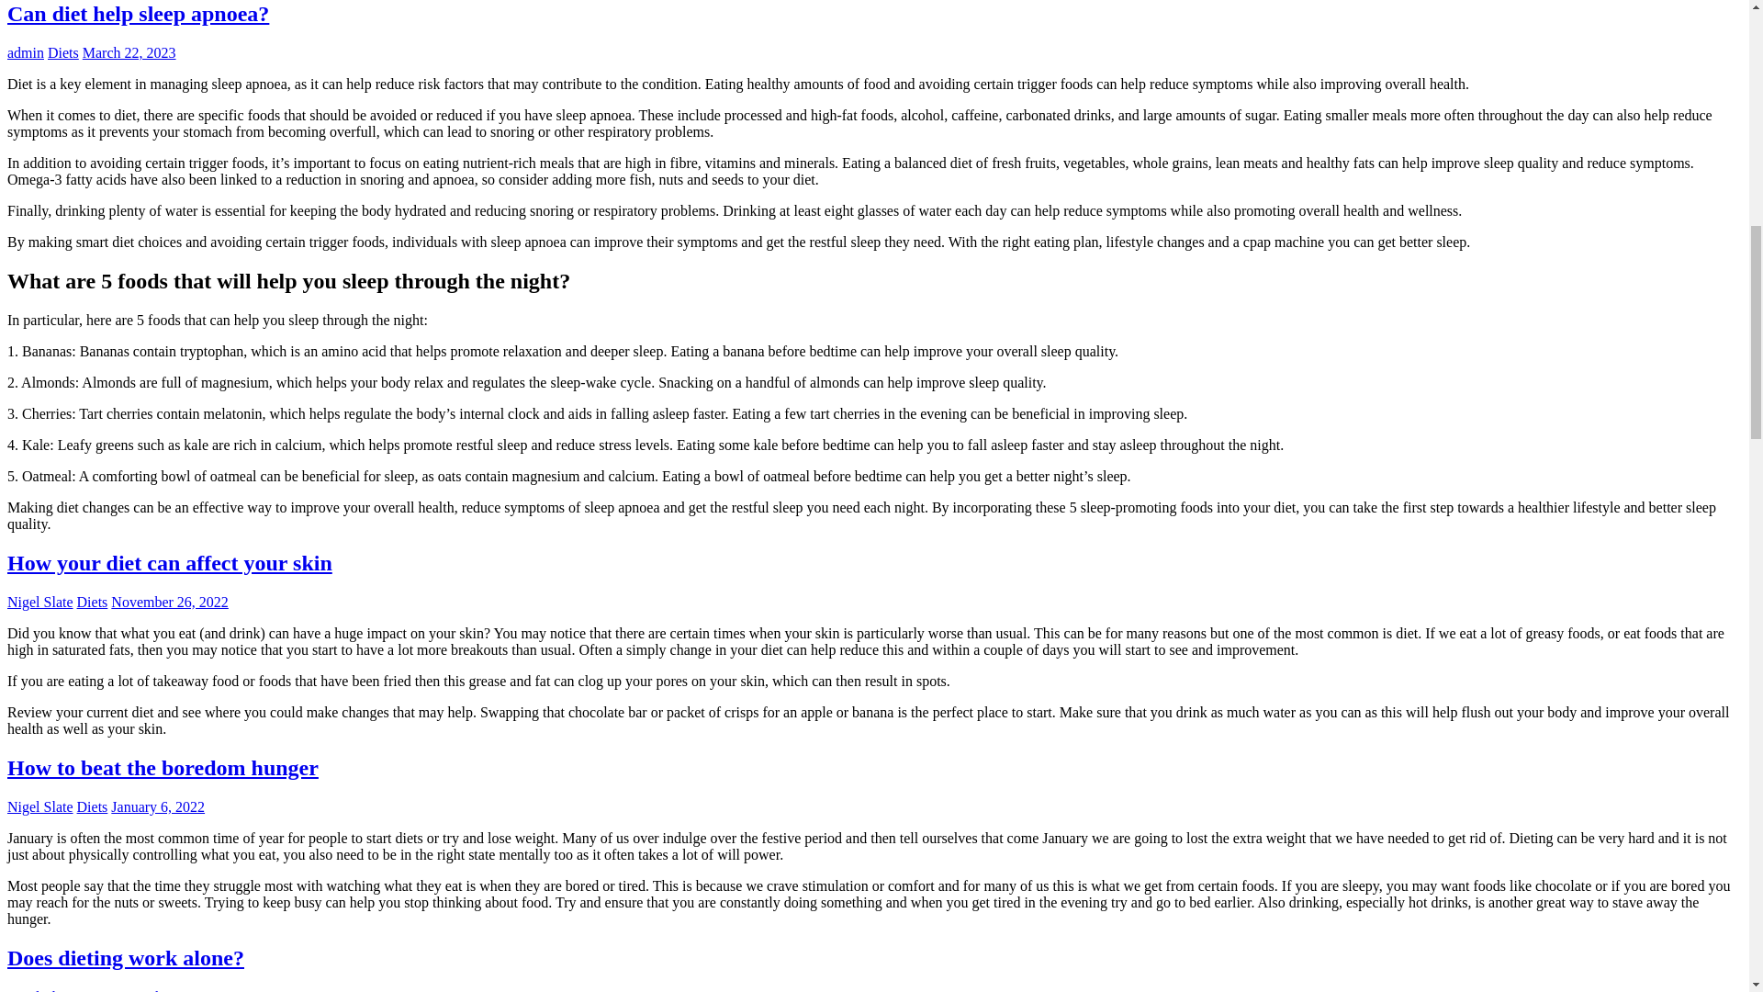  I want to click on admin, so click(26, 51).